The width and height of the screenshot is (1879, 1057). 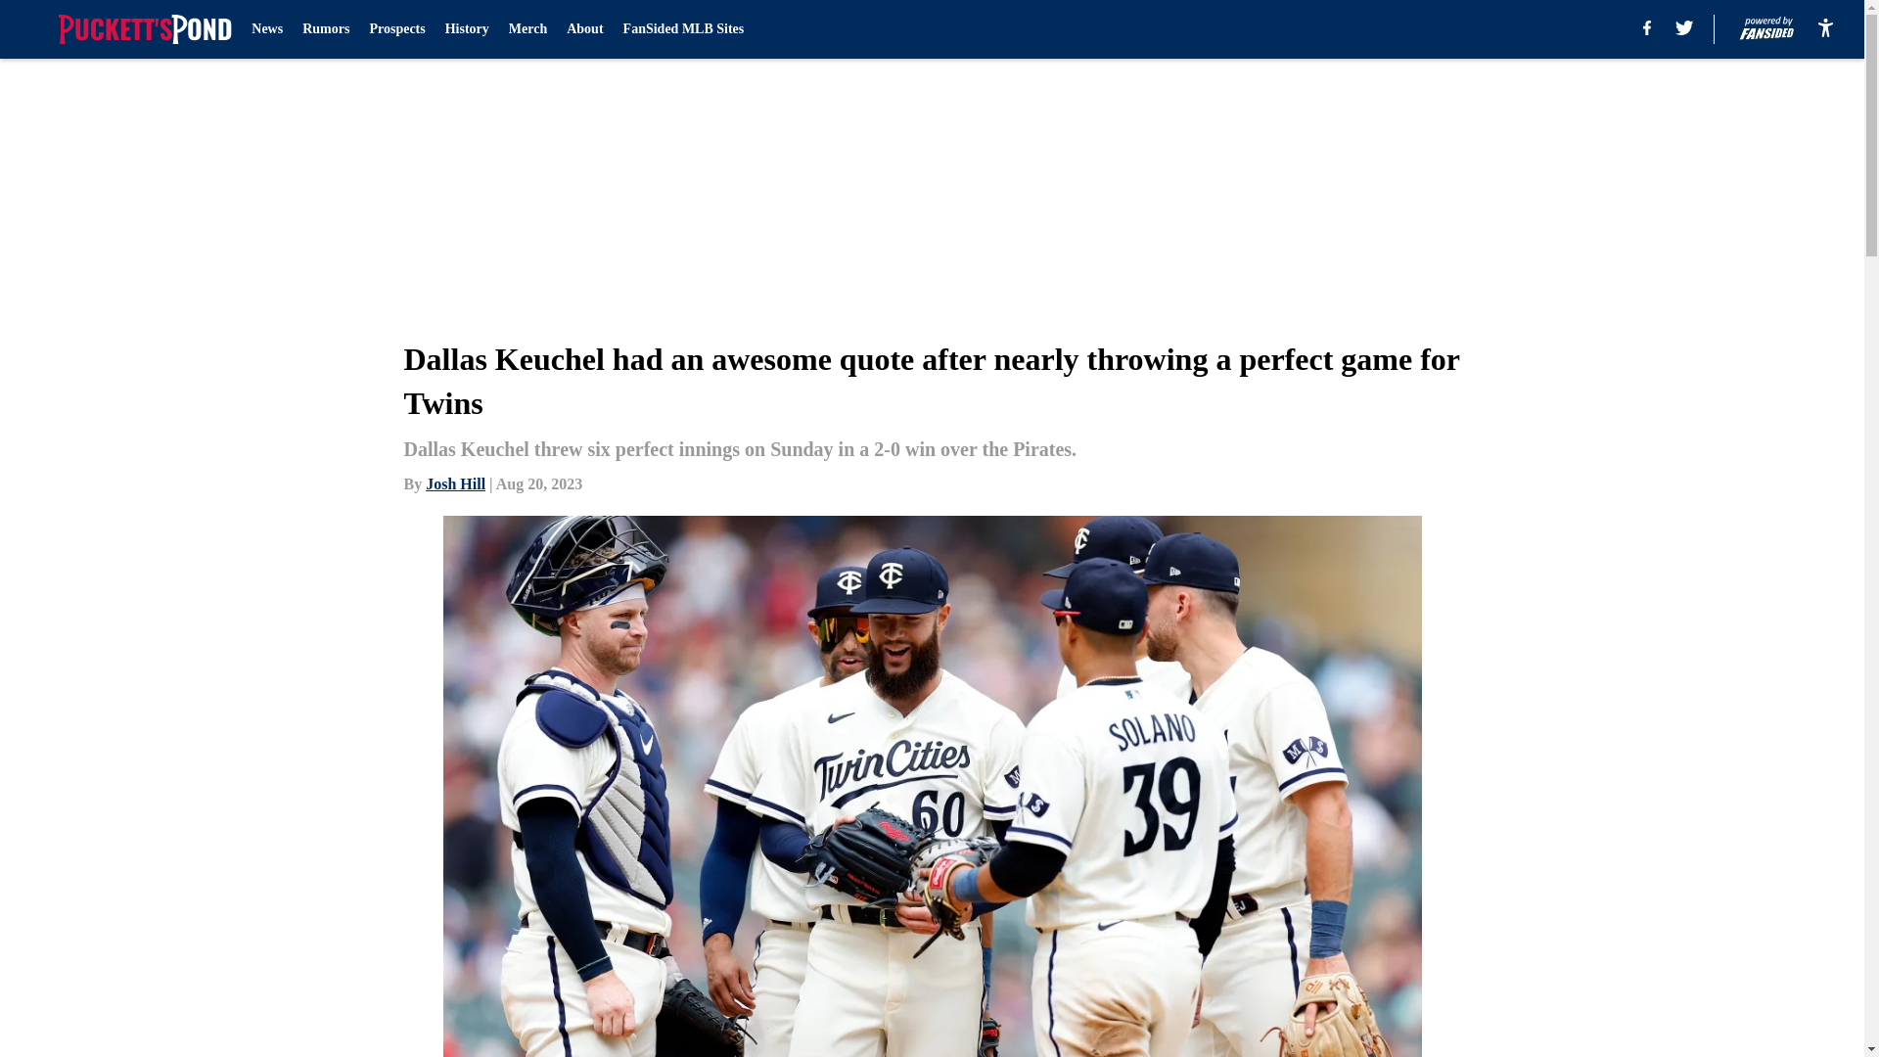 What do you see at coordinates (395, 29) in the screenshot?
I see `Prospects` at bounding box center [395, 29].